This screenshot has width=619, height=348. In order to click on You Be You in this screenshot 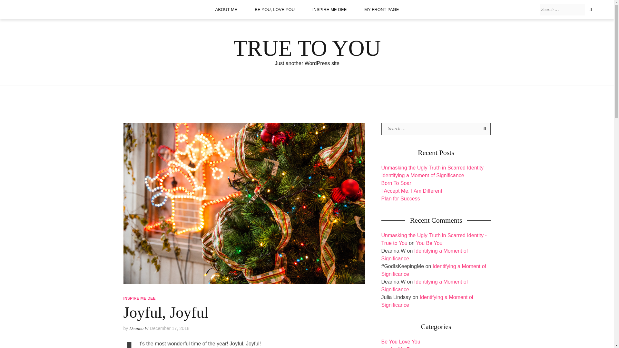, I will do `click(429, 243)`.